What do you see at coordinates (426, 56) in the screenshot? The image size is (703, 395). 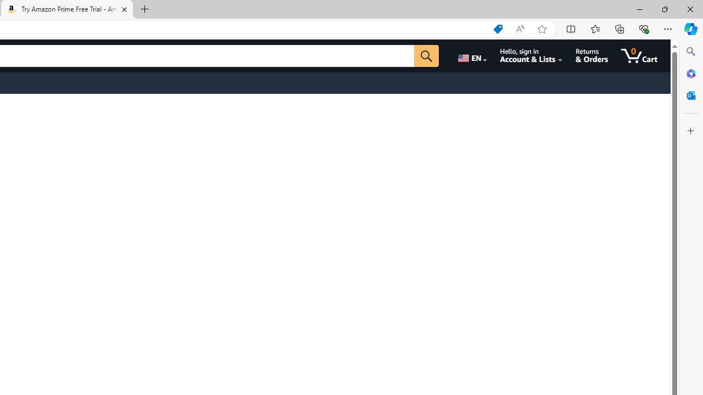 I see `Go` at bounding box center [426, 56].